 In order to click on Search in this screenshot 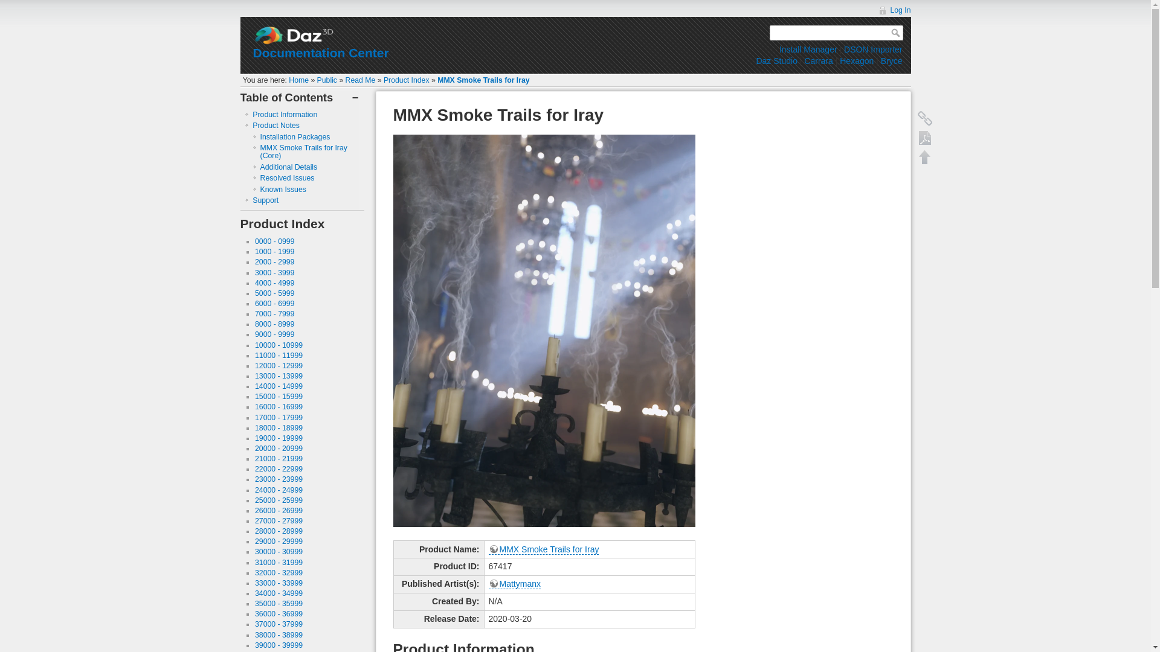, I will do `click(897, 33)`.